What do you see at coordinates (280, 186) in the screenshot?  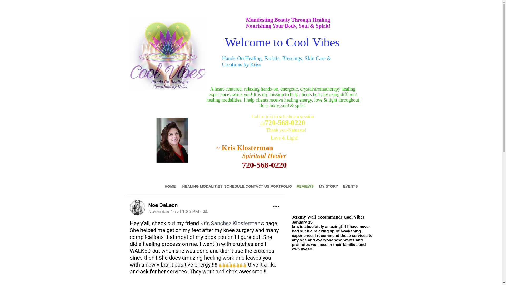 I see `PORTFOLIO` at bounding box center [280, 186].